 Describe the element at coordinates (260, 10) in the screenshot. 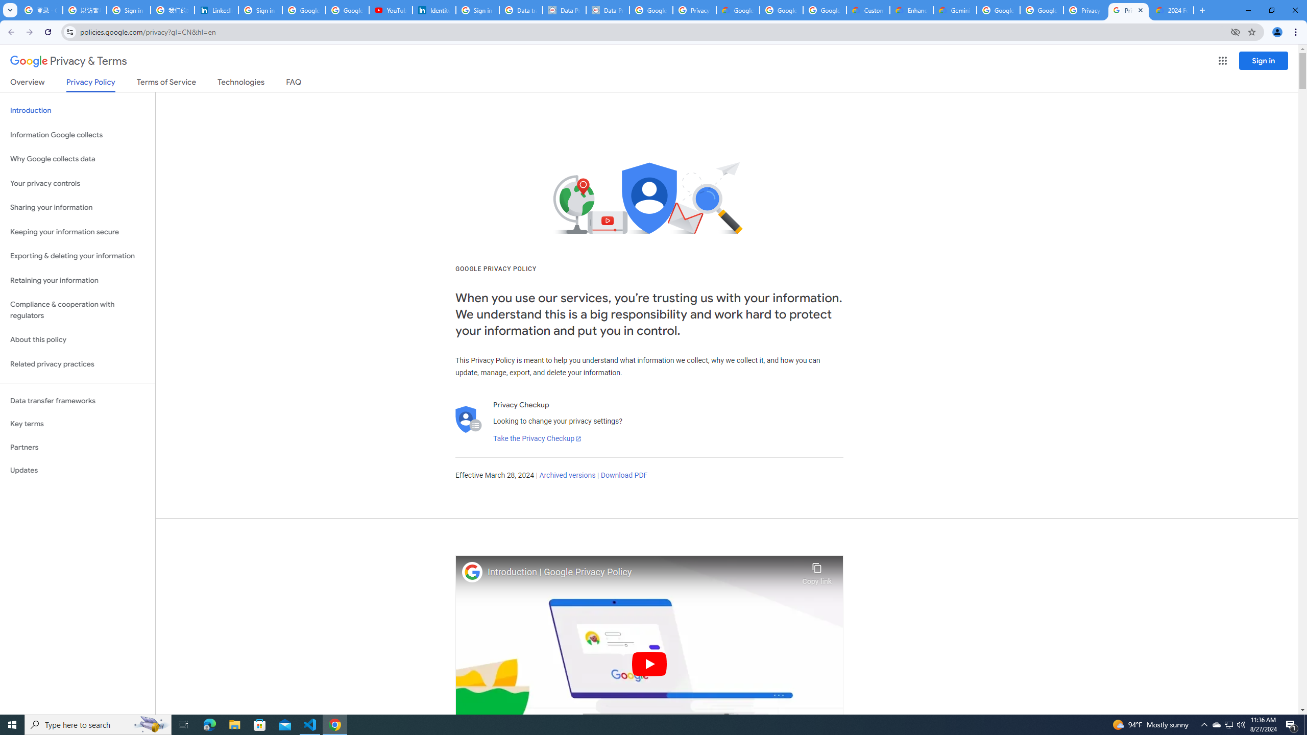

I see `Sign in - Google Accounts` at that location.